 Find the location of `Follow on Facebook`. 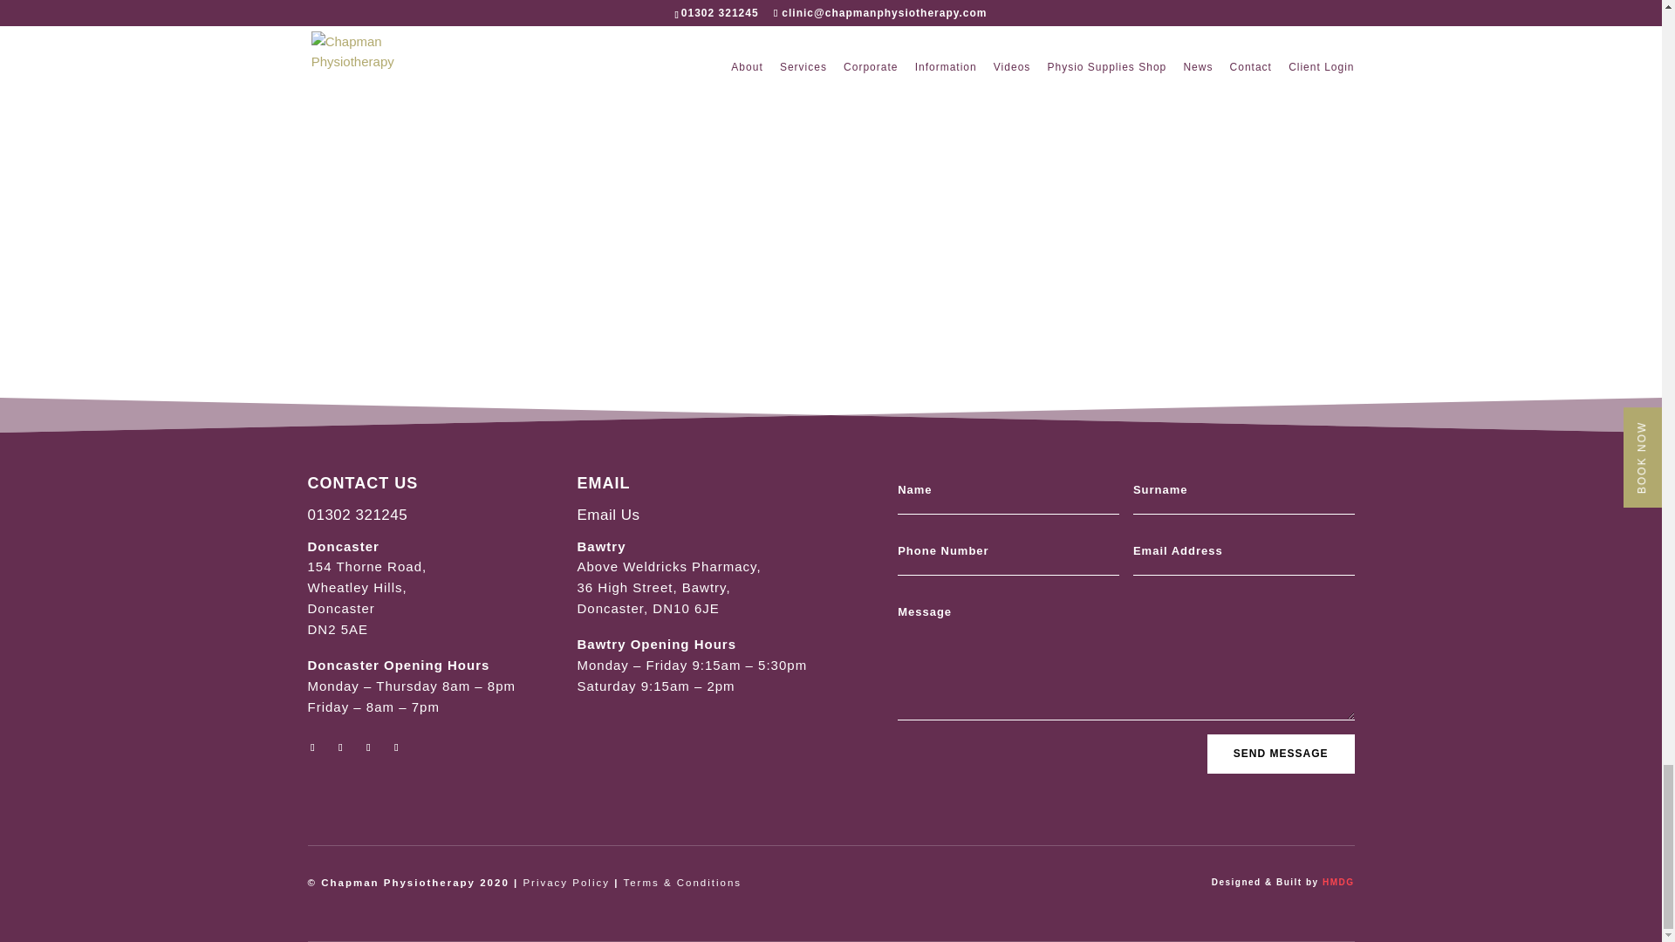

Follow on Facebook is located at coordinates (312, 747).